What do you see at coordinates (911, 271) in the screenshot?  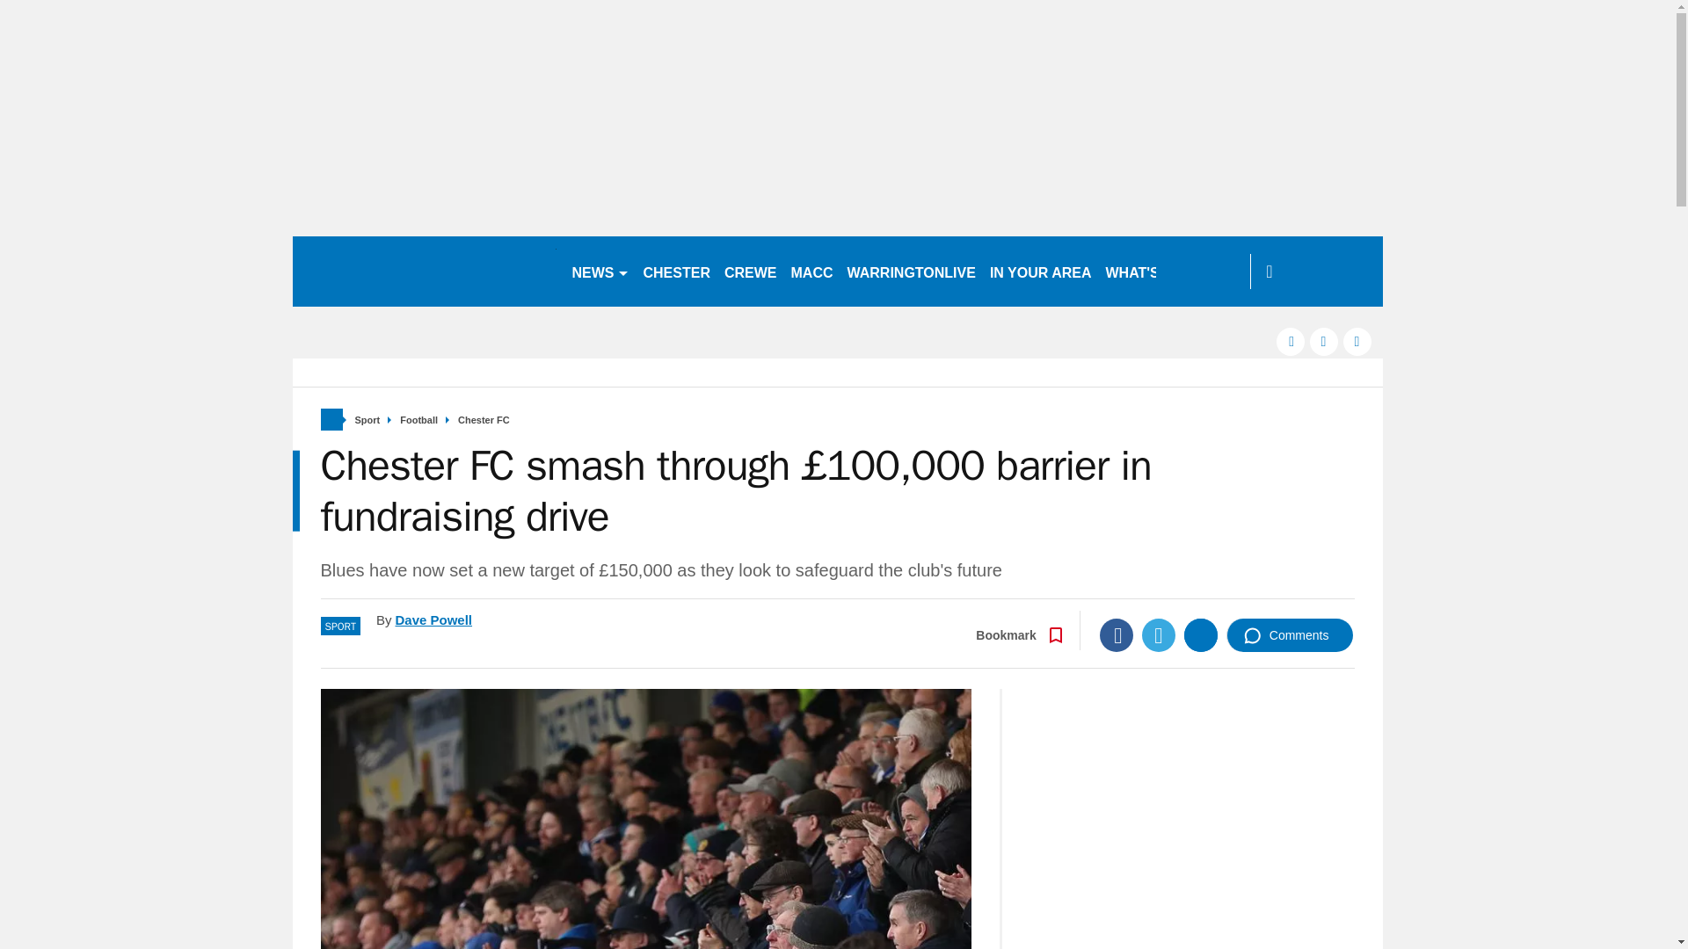 I see `WARRINGTONLIVE` at bounding box center [911, 271].